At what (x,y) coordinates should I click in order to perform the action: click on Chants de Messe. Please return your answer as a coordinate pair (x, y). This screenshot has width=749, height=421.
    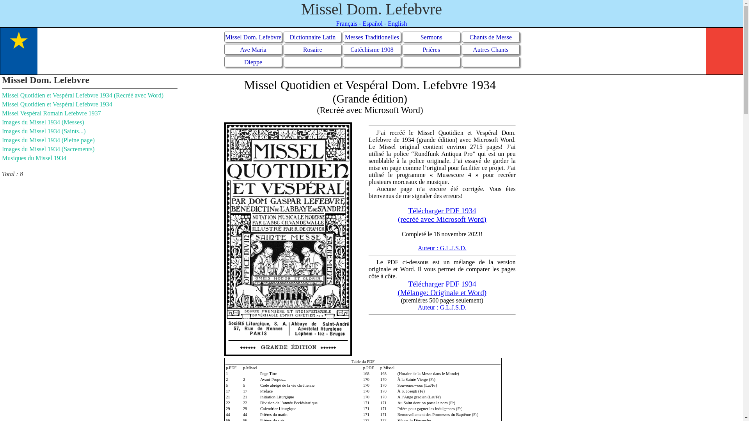
    Looking at the image, I should click on (491, 37).